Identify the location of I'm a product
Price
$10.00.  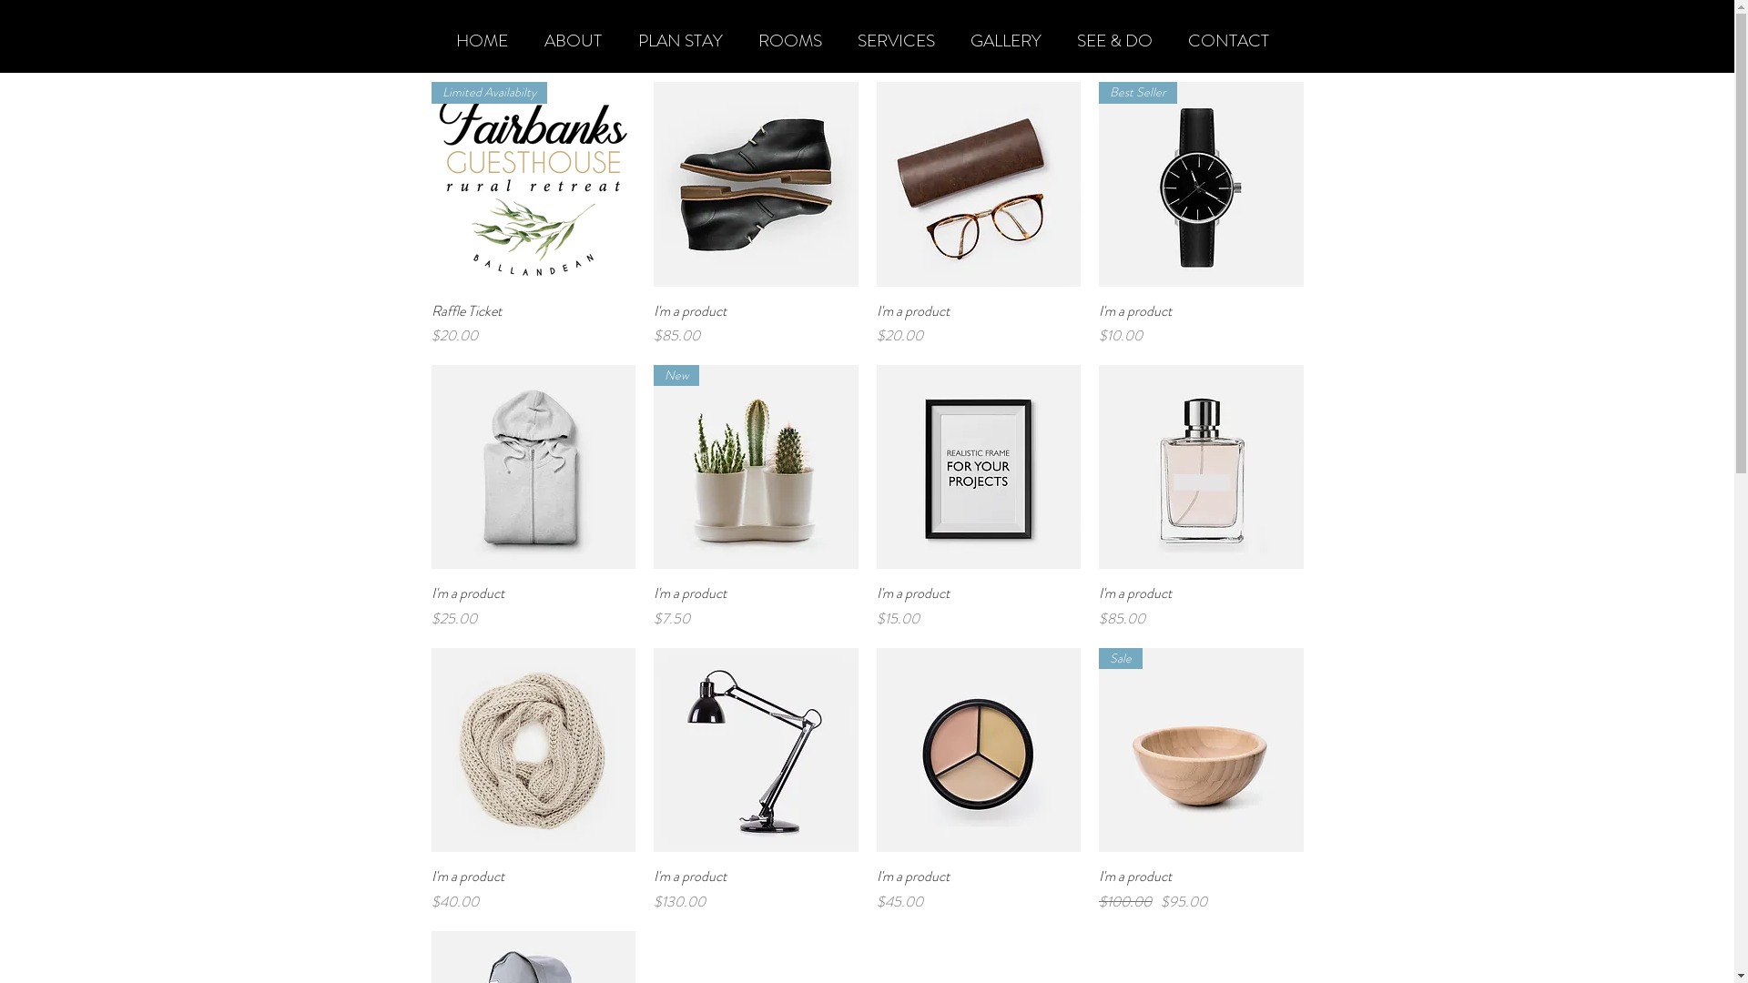
(1202, 323).